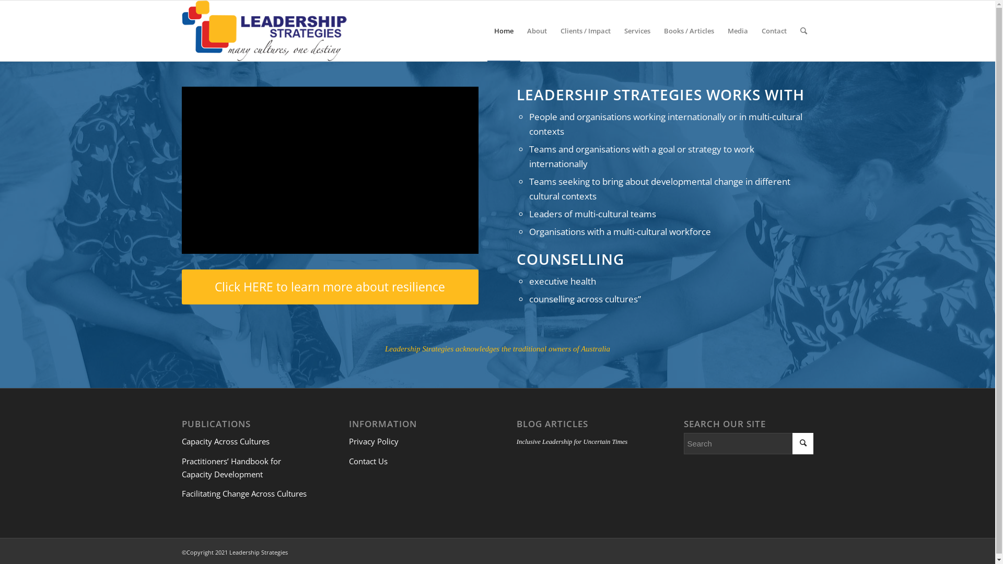  Describe the element at coordinates (572, 442) in the screenshot. I see `Inclusive Leadership for Uncertain Times` at that location.